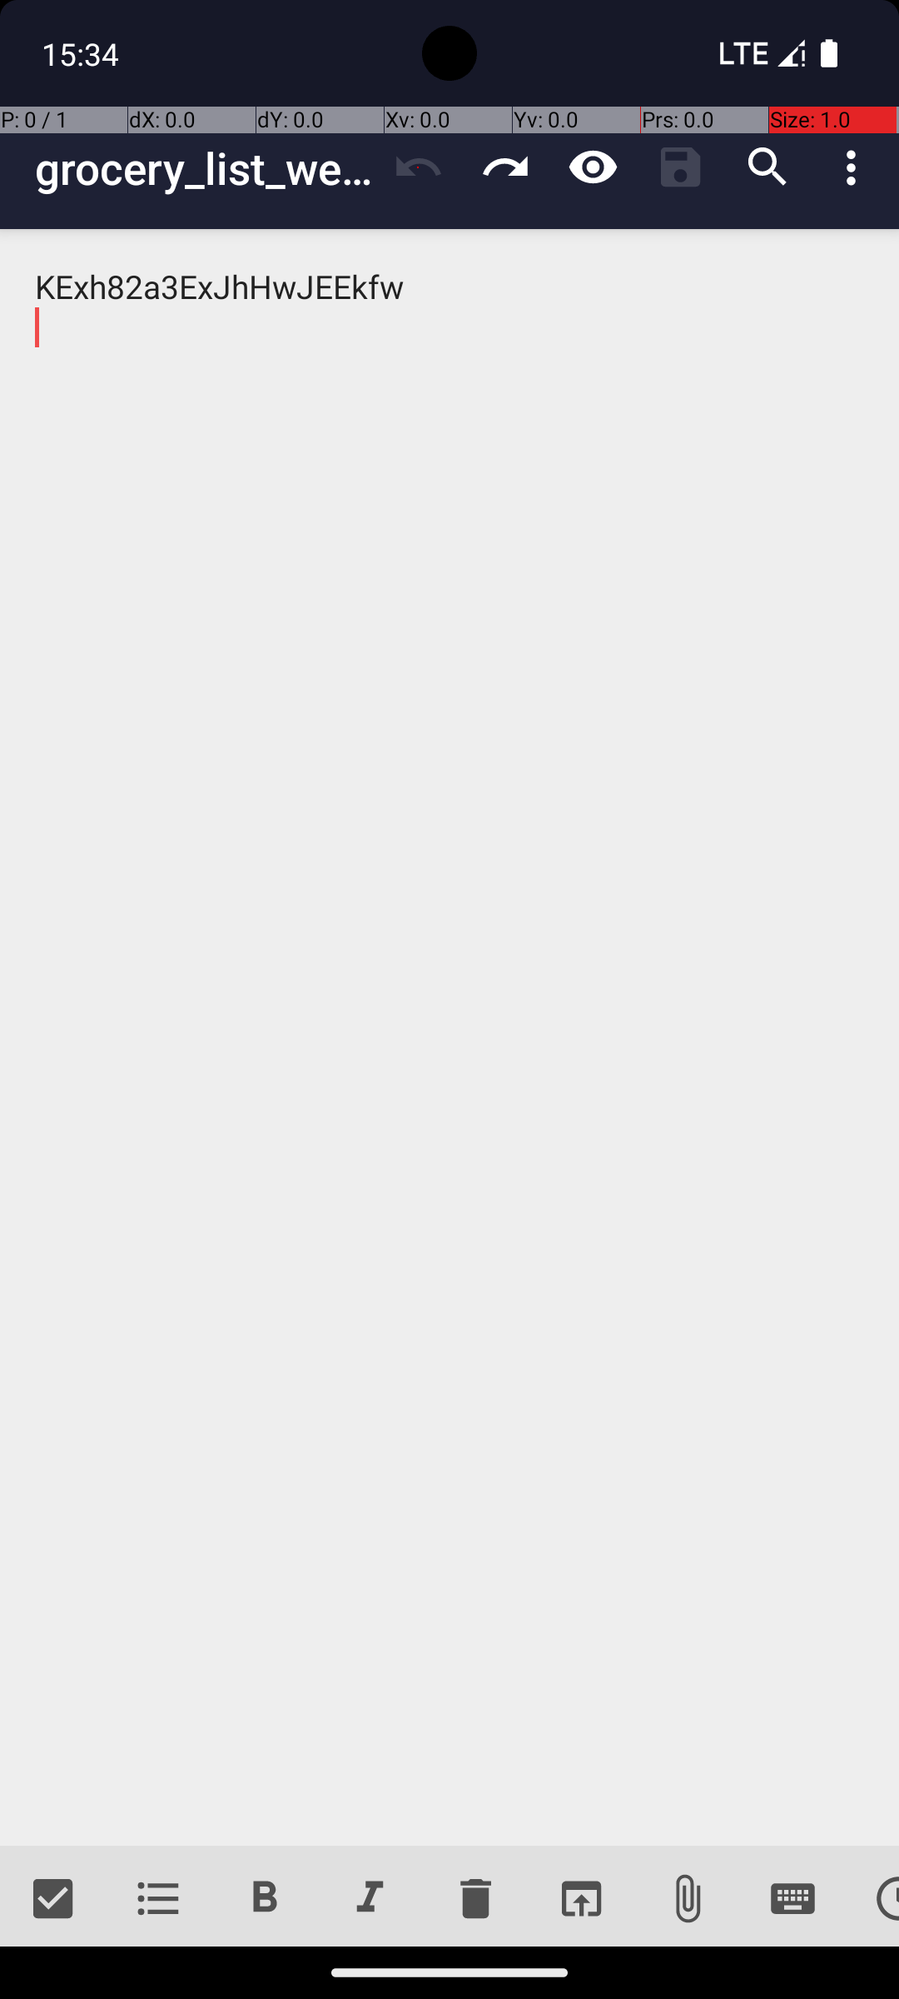 Image resolution: width=899 pixels, height=1999 pixels. Describe the element at coordinates (418, 167) in the screenshot. I see `Undo` at that location.